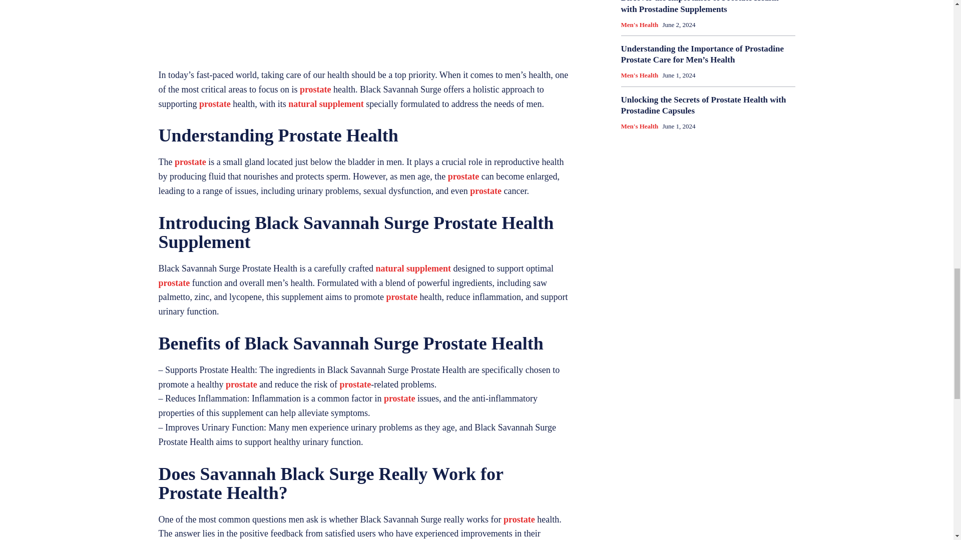 The height and width of the screenshot is (540, 961). What do you see at coordinates (413, 268) in the screenshot?
I see `natural supplement` at bounding box center [413, 268].